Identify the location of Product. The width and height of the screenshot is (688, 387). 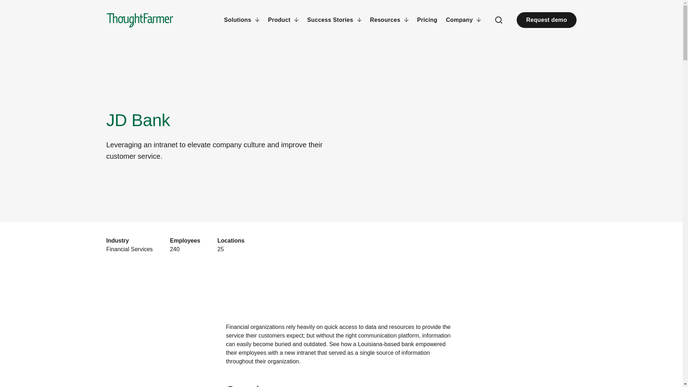
(283, 20).